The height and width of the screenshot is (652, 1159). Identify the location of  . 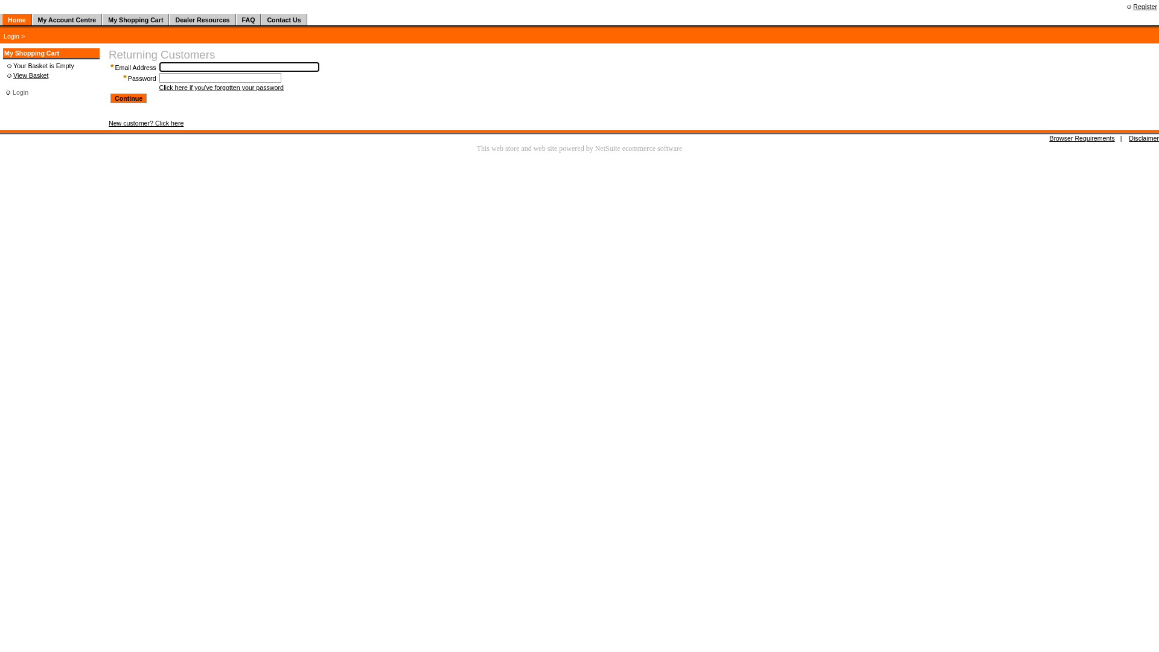
(1, 19).